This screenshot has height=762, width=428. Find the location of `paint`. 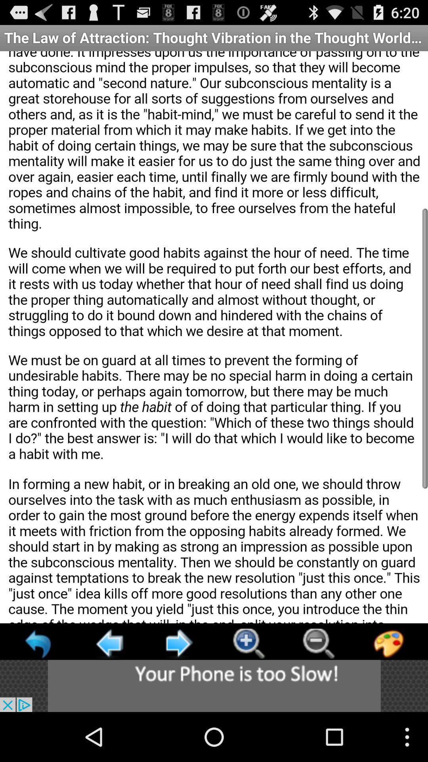

paint is located at coordinates (388, 644).